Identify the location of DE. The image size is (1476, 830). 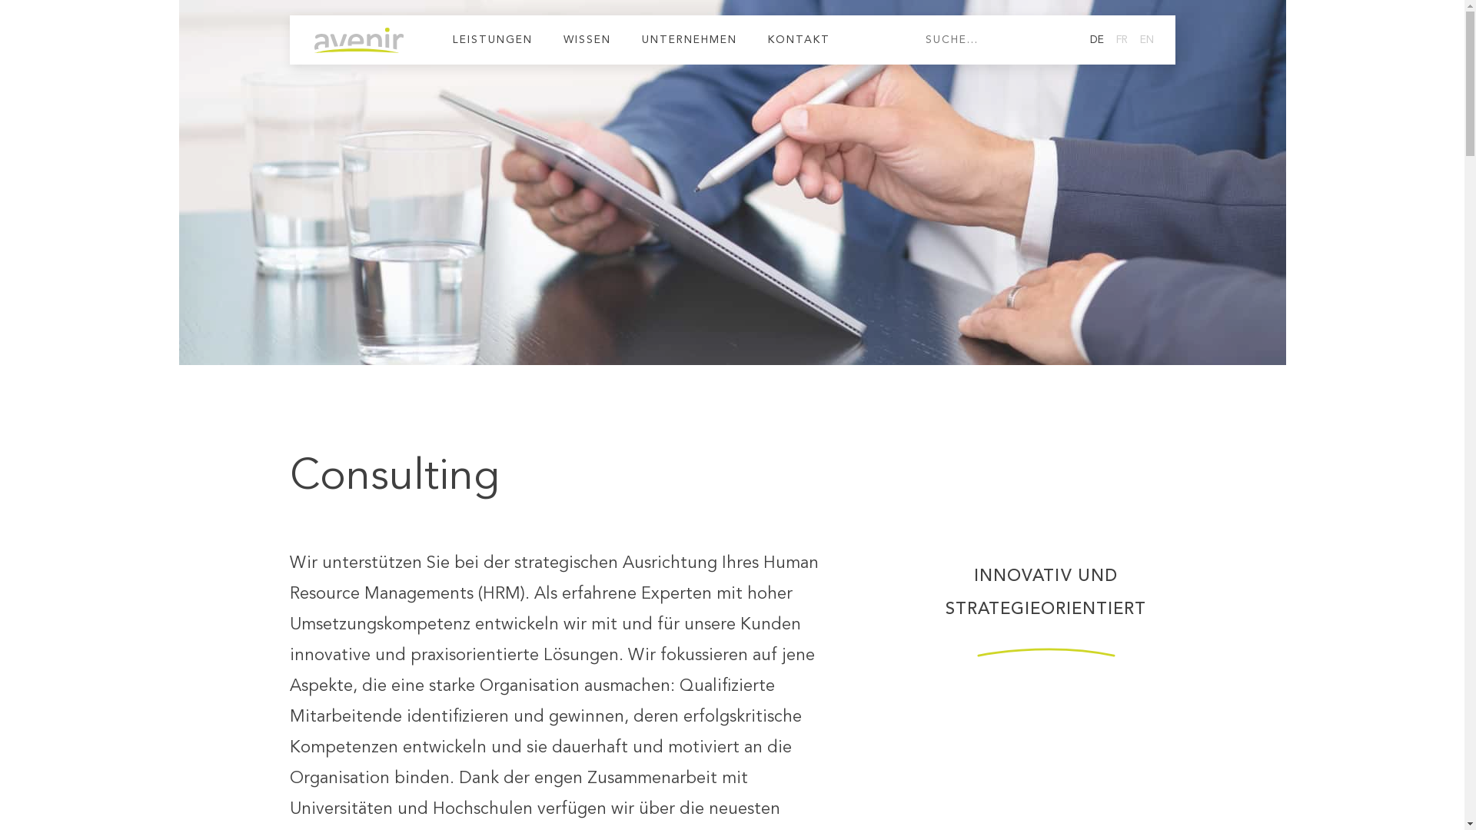
(1097, 40).